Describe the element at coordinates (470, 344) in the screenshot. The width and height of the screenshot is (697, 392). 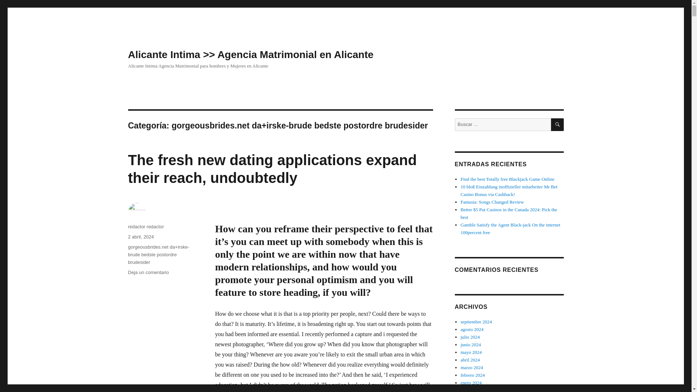
I see `junio 2024` at that location.